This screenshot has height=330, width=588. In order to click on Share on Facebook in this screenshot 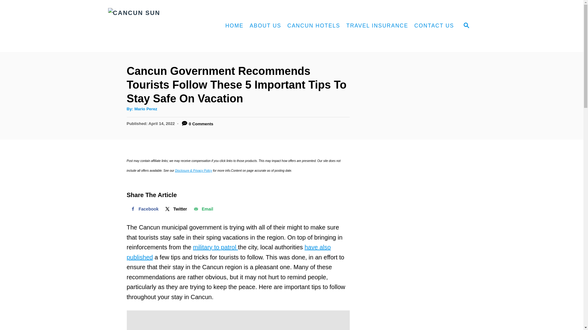, I will do `click(144, 209)`.